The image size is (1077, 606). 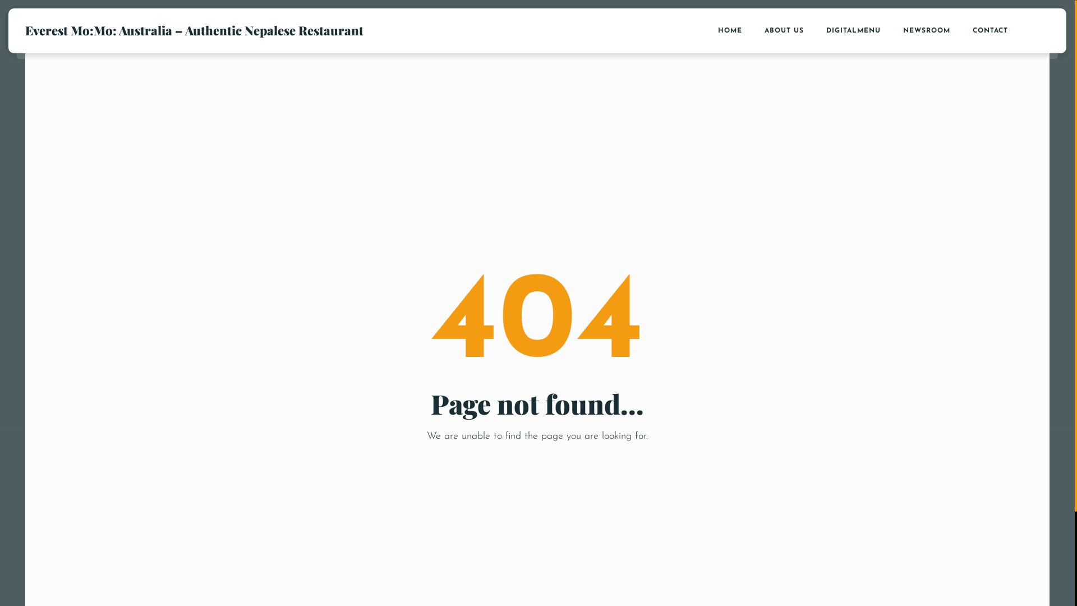 I want to click on CONTACT, so click(x=991, y=31).